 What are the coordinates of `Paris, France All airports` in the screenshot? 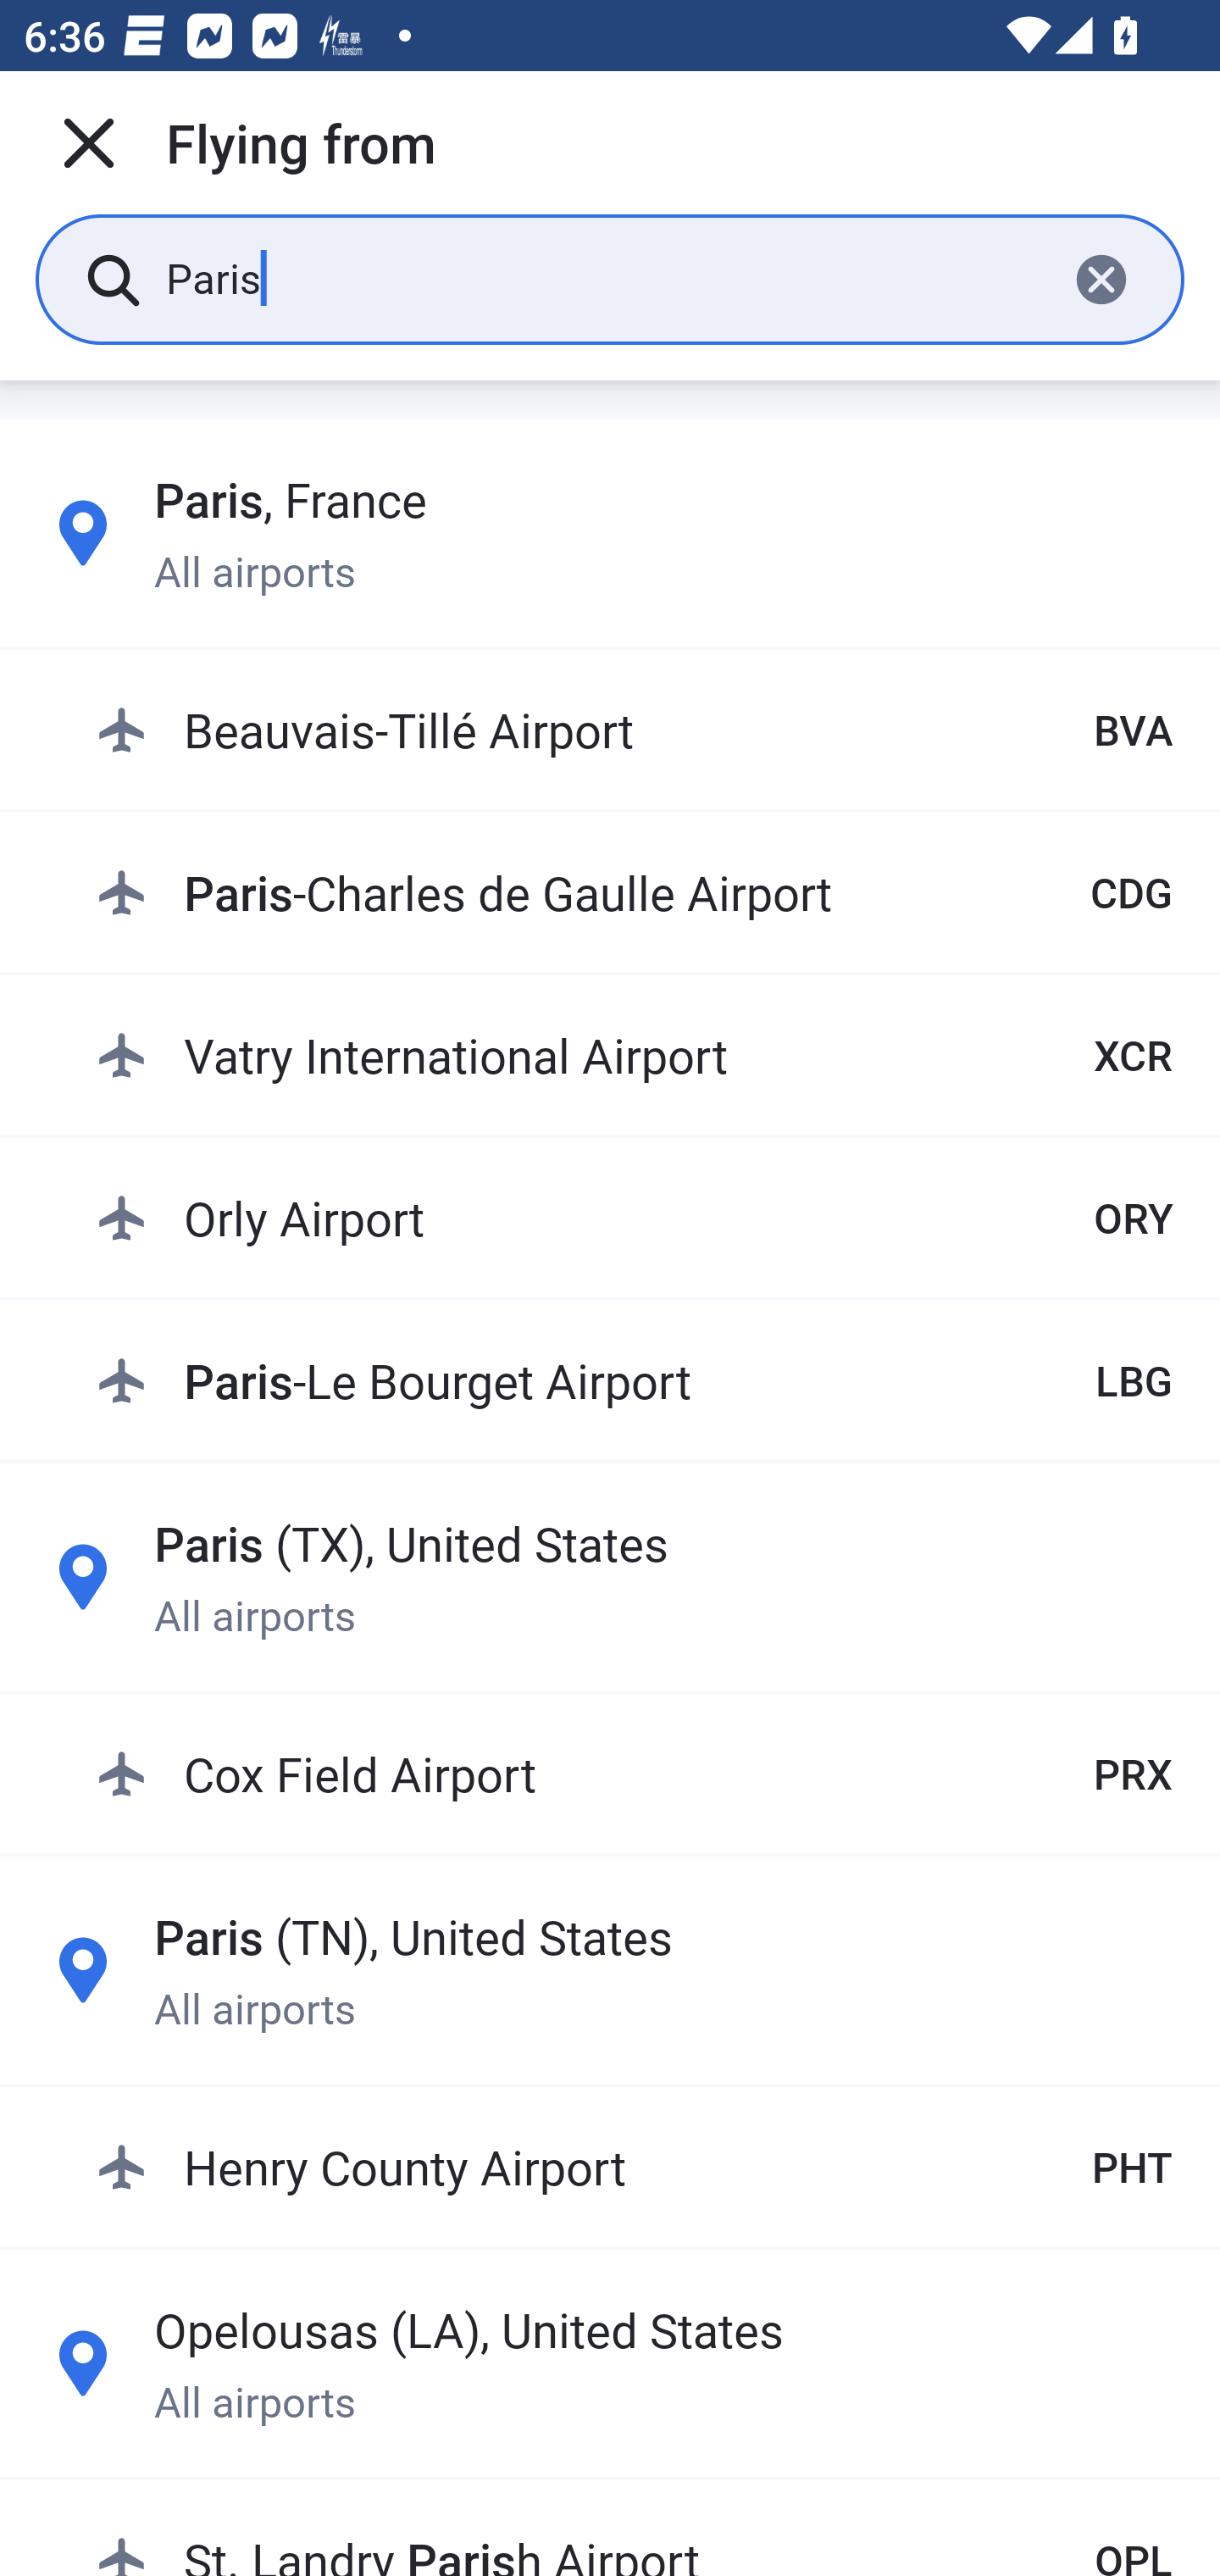 It's located at (610, 533).